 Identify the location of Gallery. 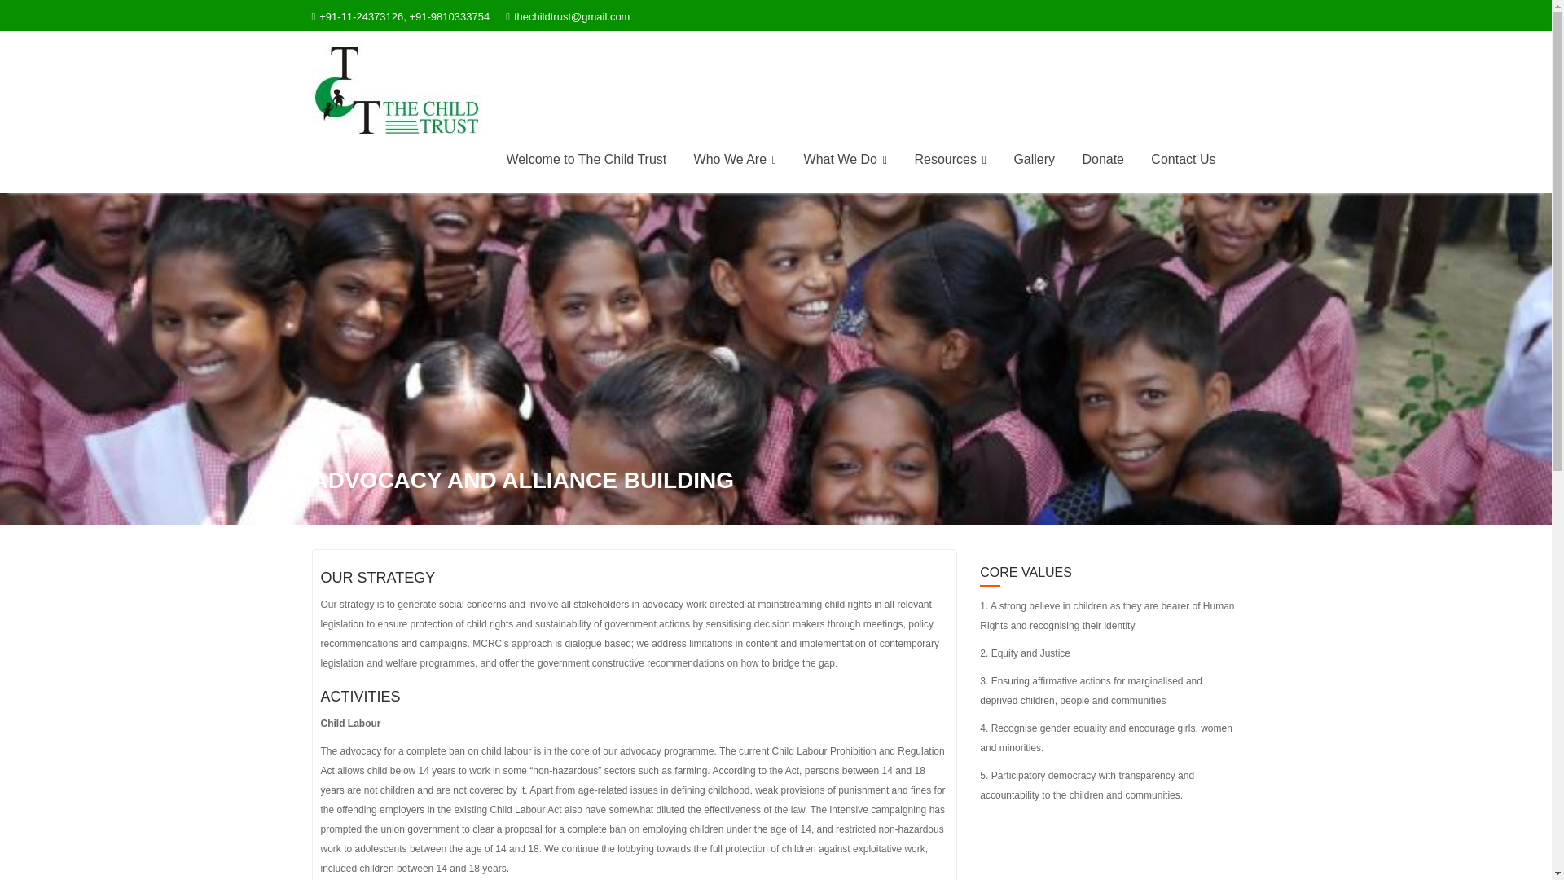
(1033, 160).